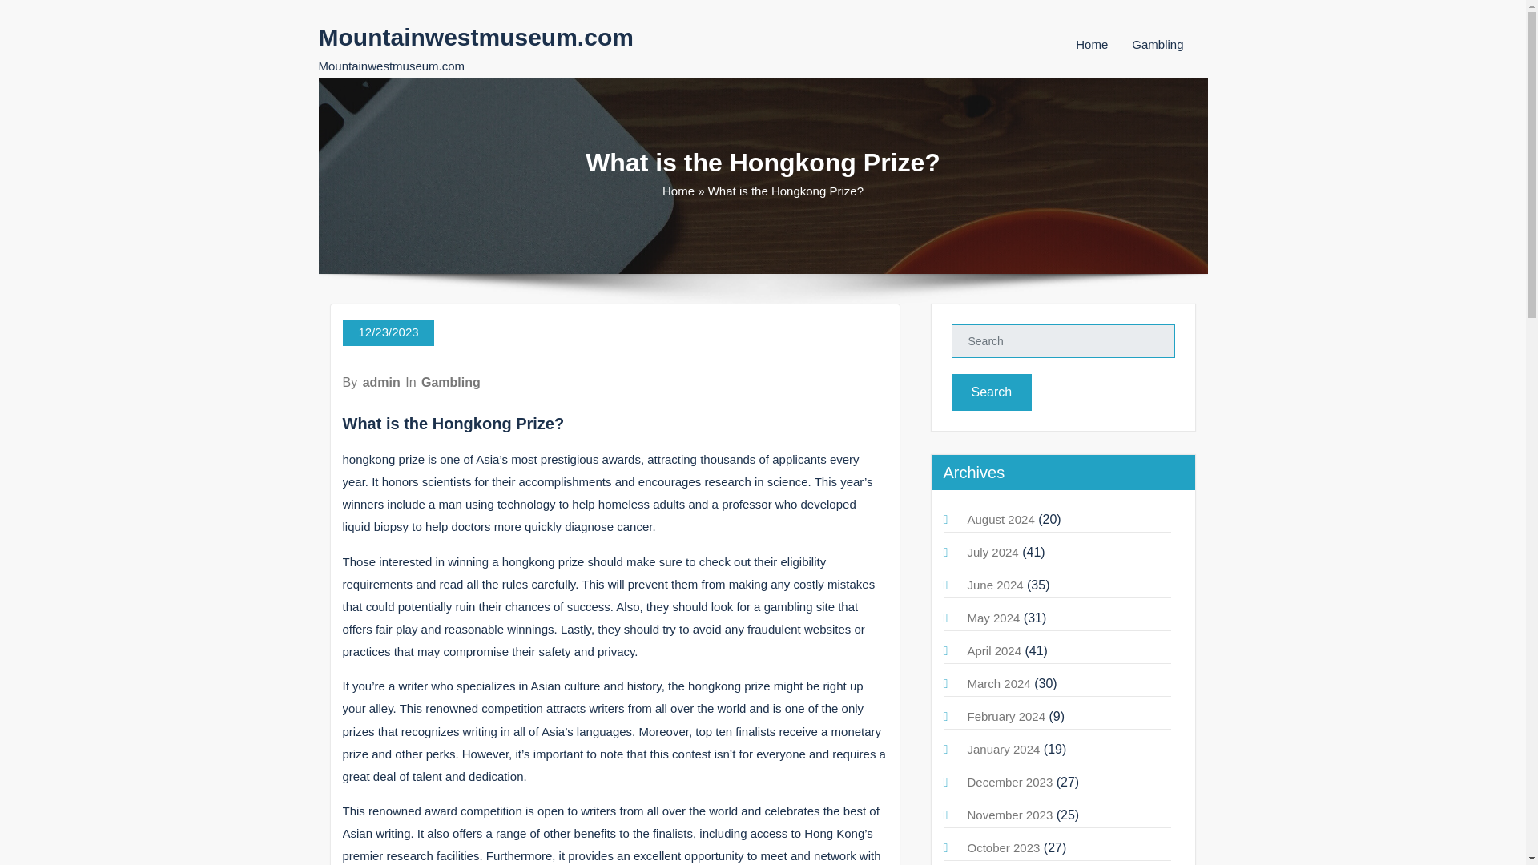 The height and width of the screenshot is (865, 1538). Describe the element at coordinates (381, 382) in the screenshot. I see `admin` at that location.